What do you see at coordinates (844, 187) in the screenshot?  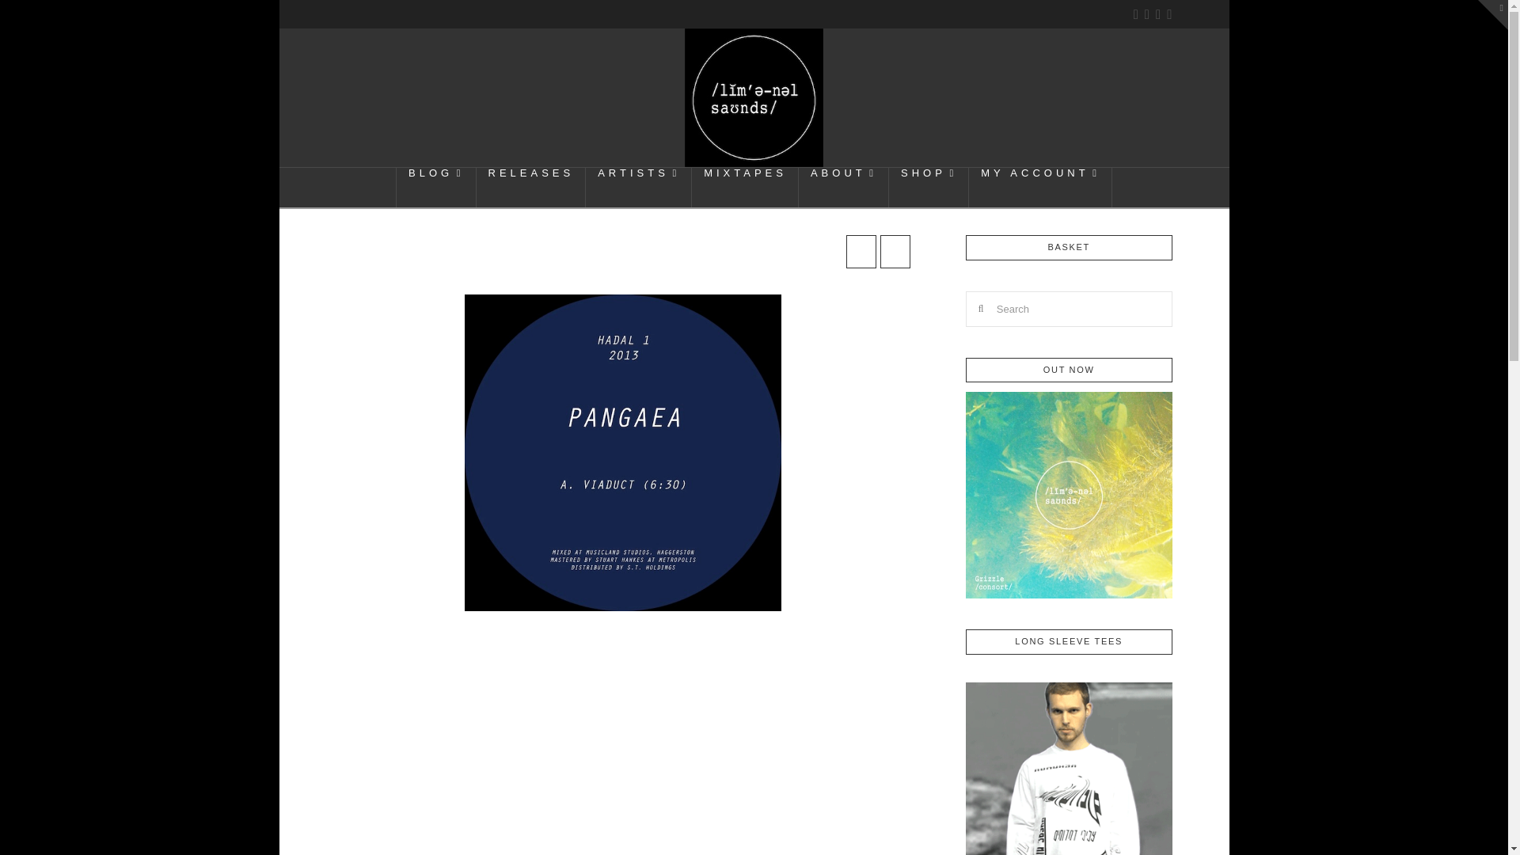 I see `ABOUT` at bounding box center [844, 187].